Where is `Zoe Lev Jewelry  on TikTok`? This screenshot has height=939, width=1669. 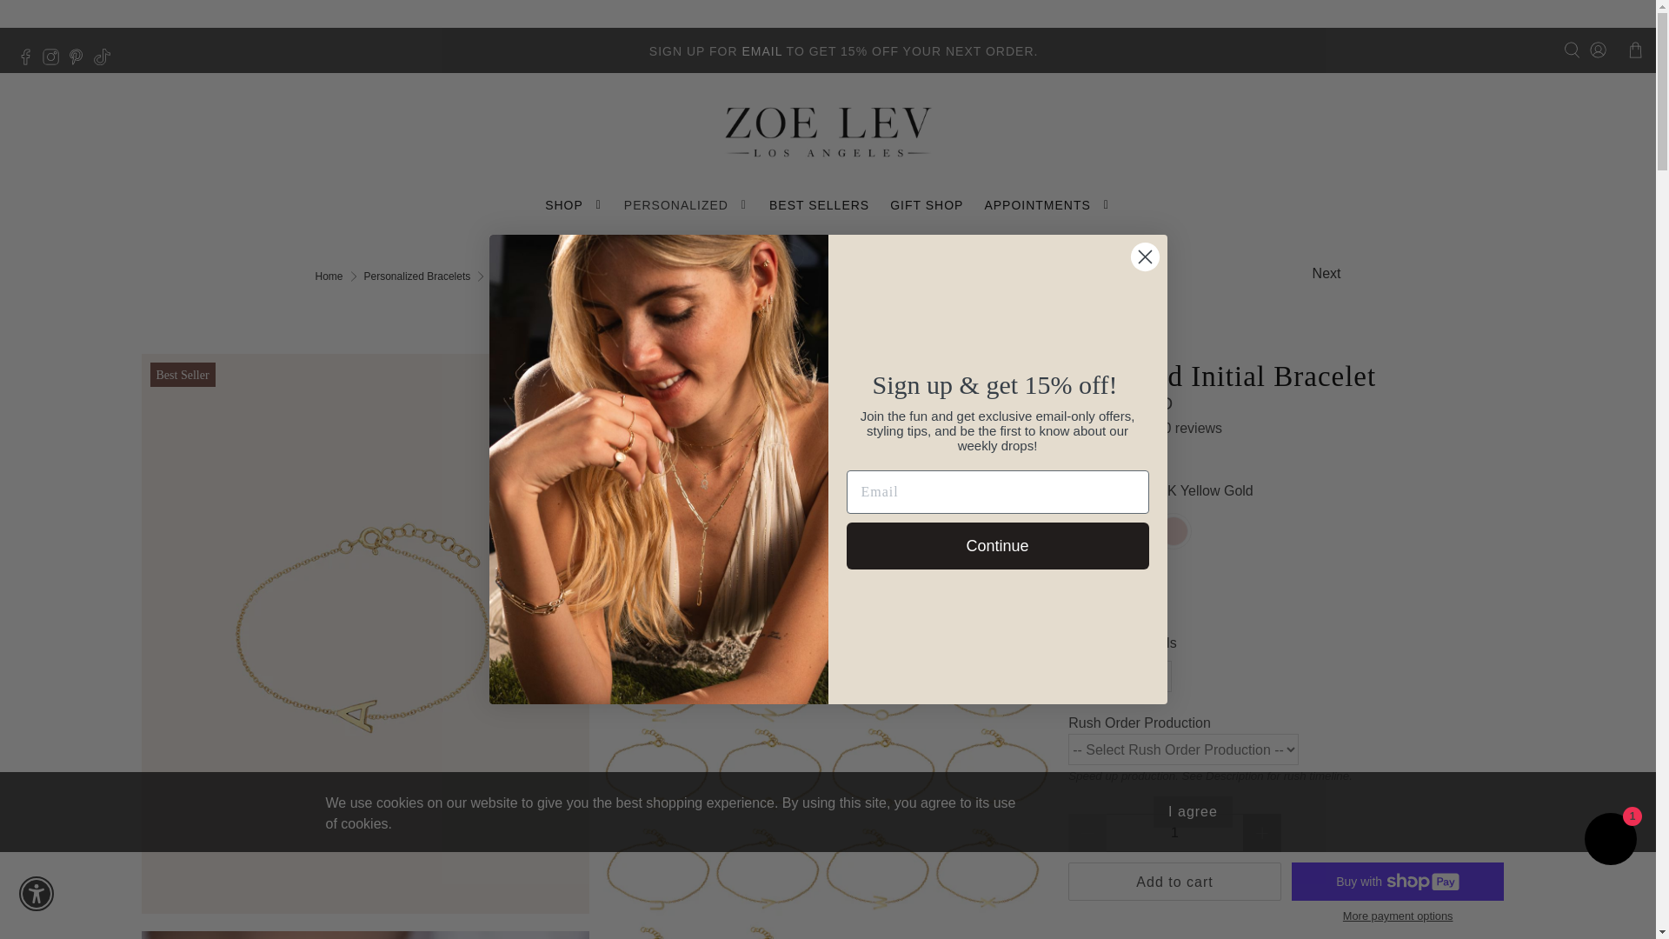 Zoe Lev Jewelry  on TikTok is located at coordinates (106, 60).